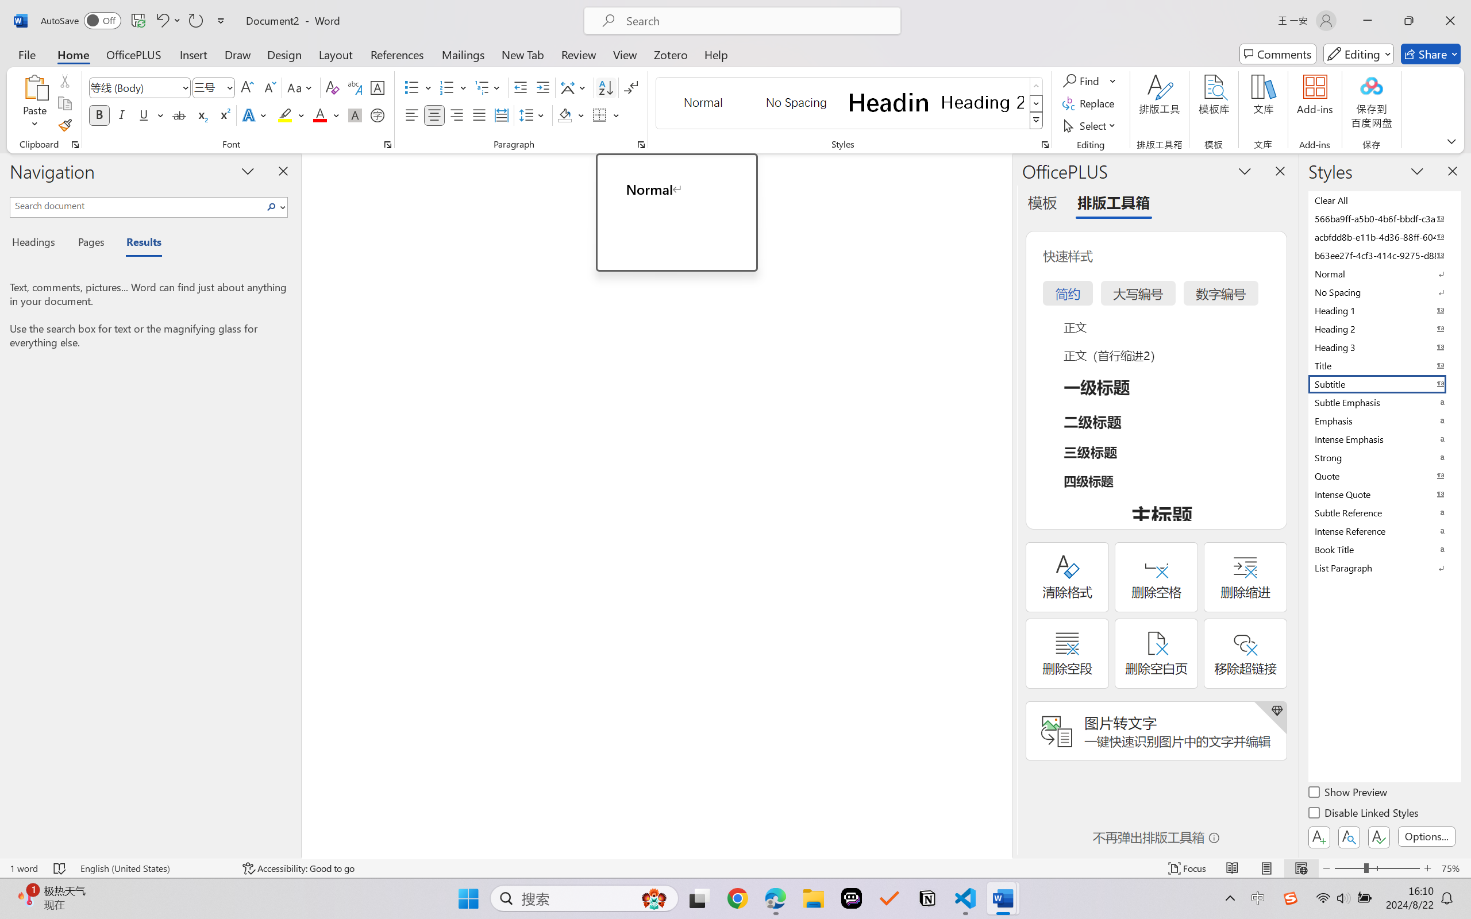 The image size is (1471, 919). I want to click on acbfdd8b-e11b-4d36-88ff-6049b138f862, so click(1384, 237).